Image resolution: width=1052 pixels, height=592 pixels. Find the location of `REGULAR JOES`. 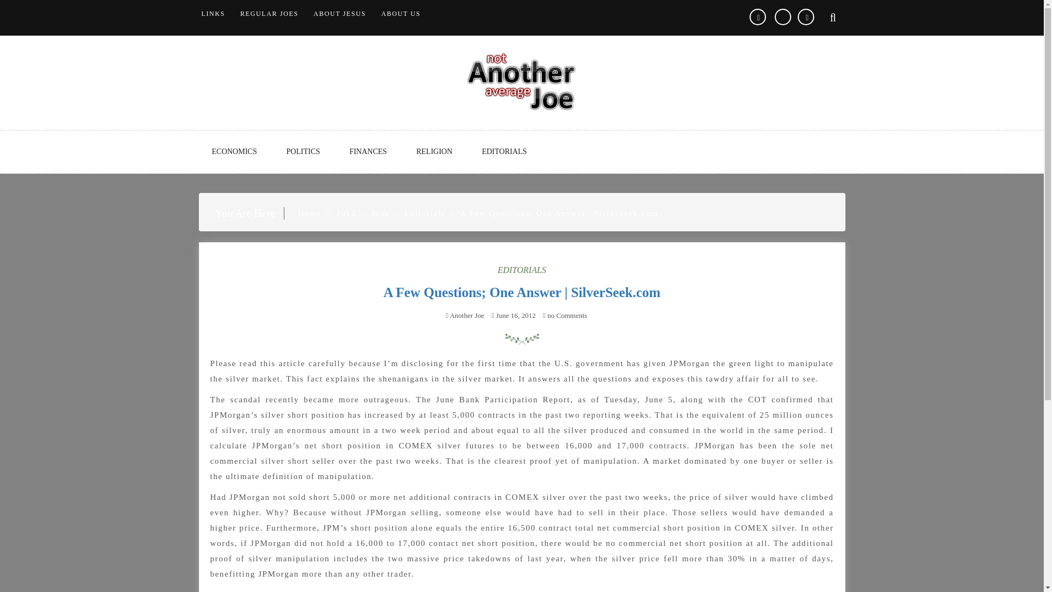

REGULAR JOES is located at coordinates (268, 14).